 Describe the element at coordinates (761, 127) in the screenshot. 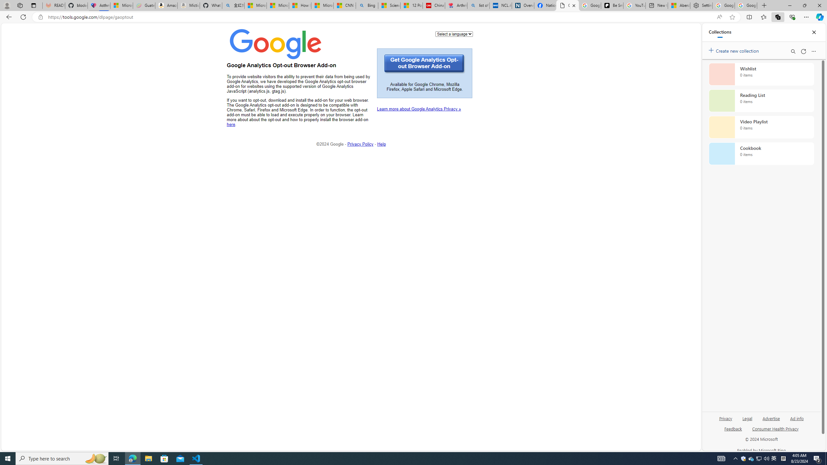

I see `Video Playlist collection, 0 items` at that location.